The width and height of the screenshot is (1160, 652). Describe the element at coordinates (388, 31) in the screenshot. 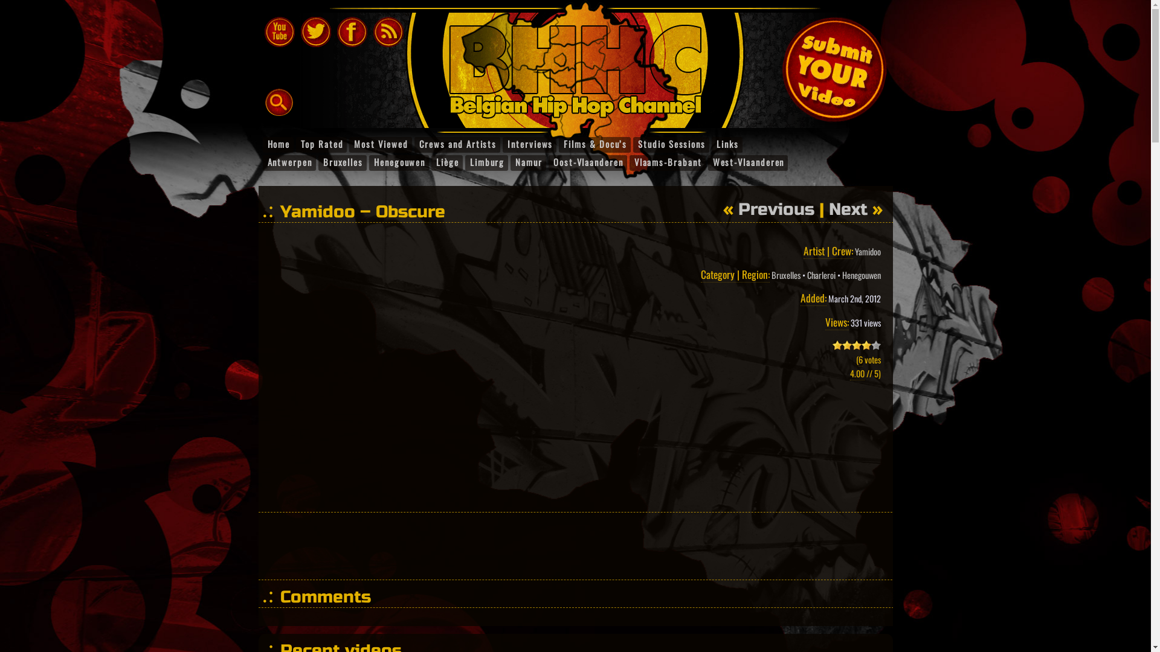

I see `BHHC RSS feeds` at that location.